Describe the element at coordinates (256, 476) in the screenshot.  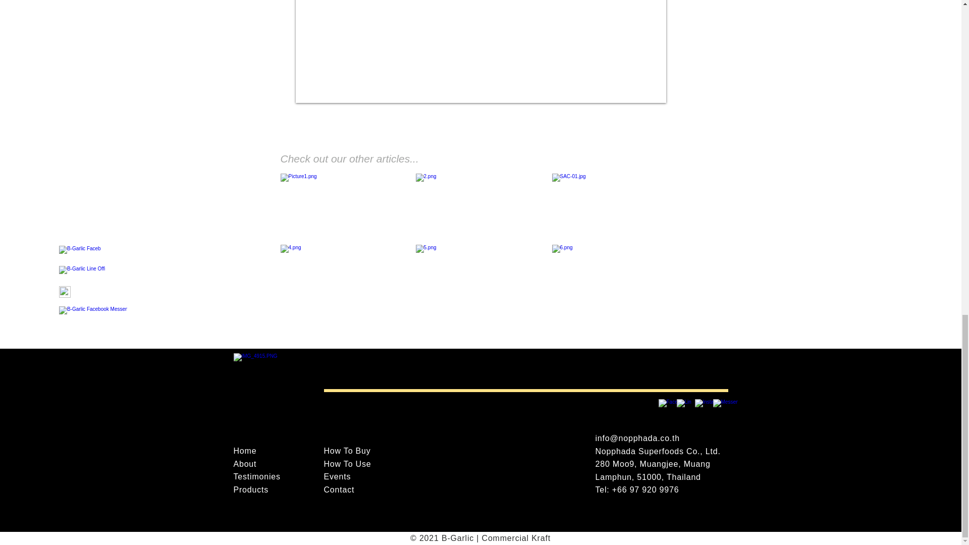
I see `Testimonies` at that location.